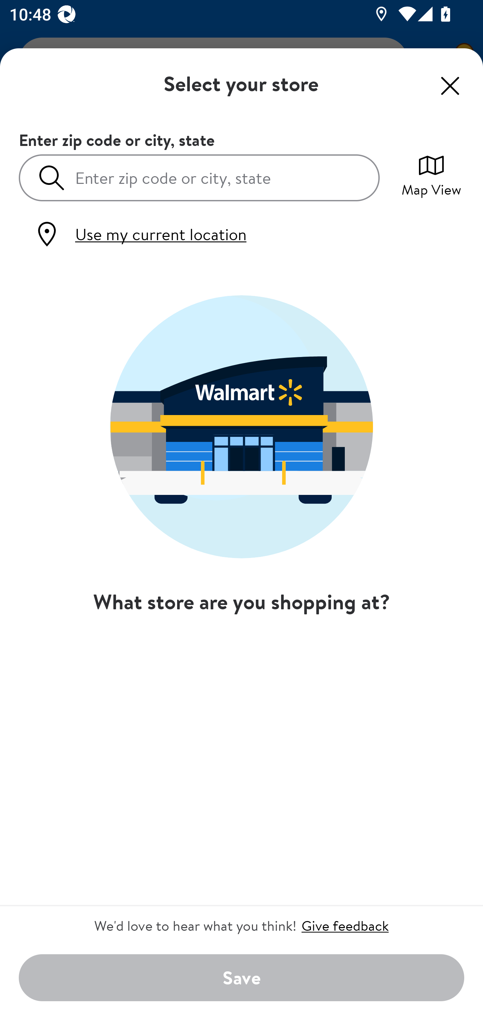 Image resolution: width=483 pixels, height=1020 pixels. Describe the element at coordinates (431, 174) in the screenshot. I see `Map View Switch to map view` at that location.